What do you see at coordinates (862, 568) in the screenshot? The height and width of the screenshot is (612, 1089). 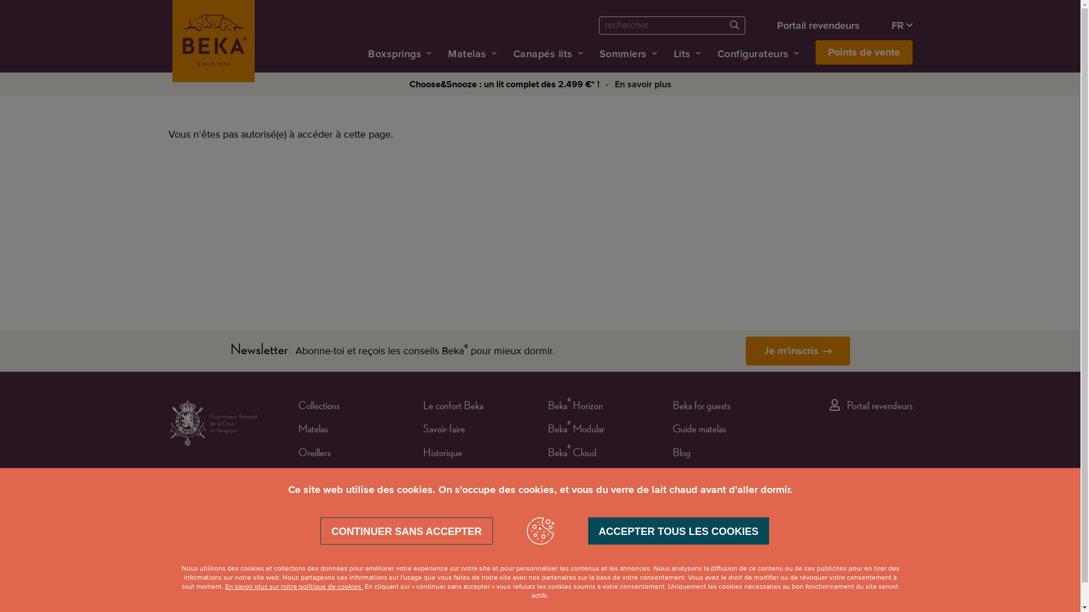 I see `Facebook` at bounding box center [862, 568].